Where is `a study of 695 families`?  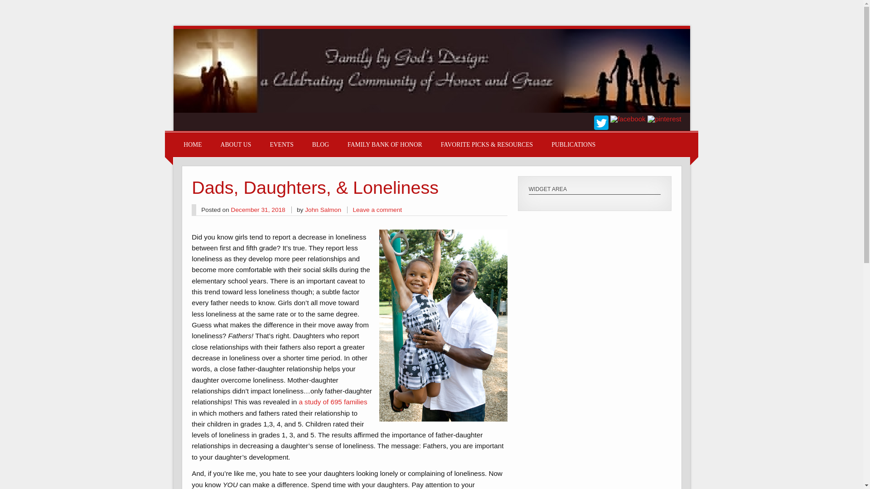 a study of 695 families is located at coordinates (333, 402).